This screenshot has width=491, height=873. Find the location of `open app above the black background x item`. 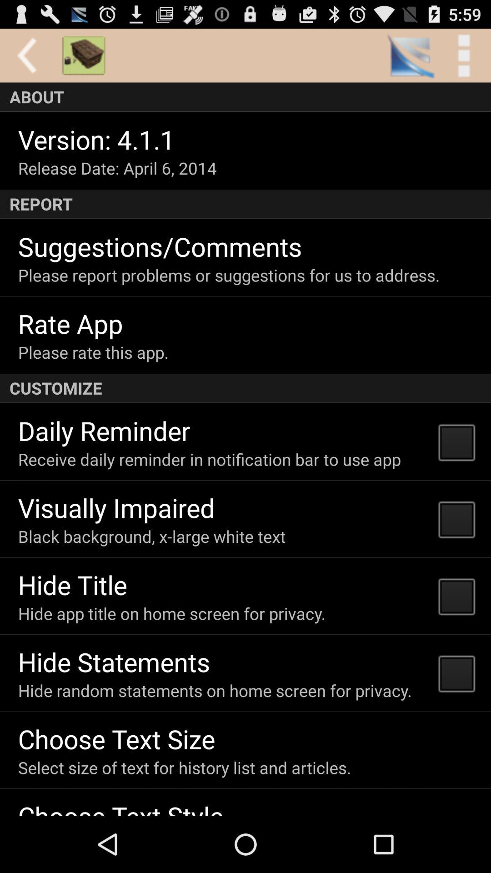

open app above the black background x item is located at coordinates (116, 507).